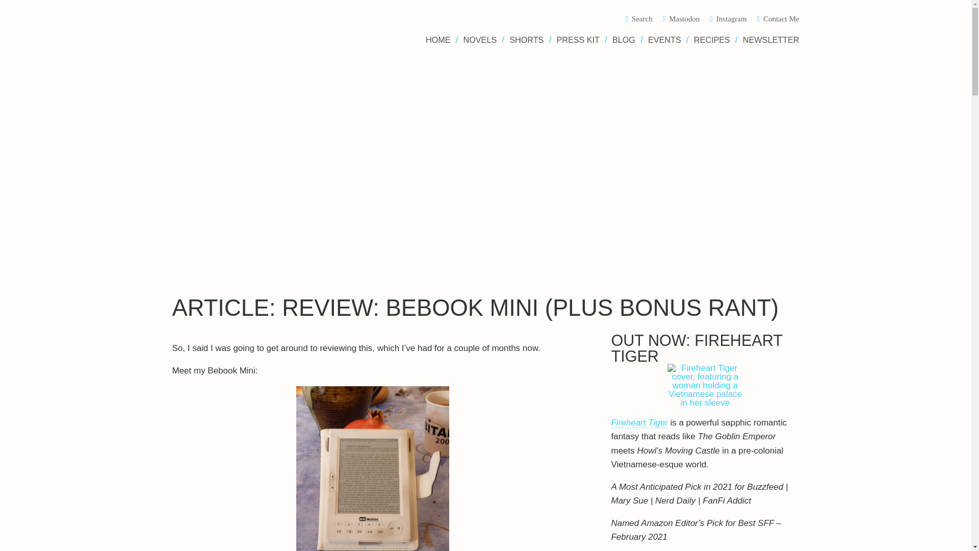 This screenshot has width=979, height=551. I want to click on NOVELS, so click(478, 40).